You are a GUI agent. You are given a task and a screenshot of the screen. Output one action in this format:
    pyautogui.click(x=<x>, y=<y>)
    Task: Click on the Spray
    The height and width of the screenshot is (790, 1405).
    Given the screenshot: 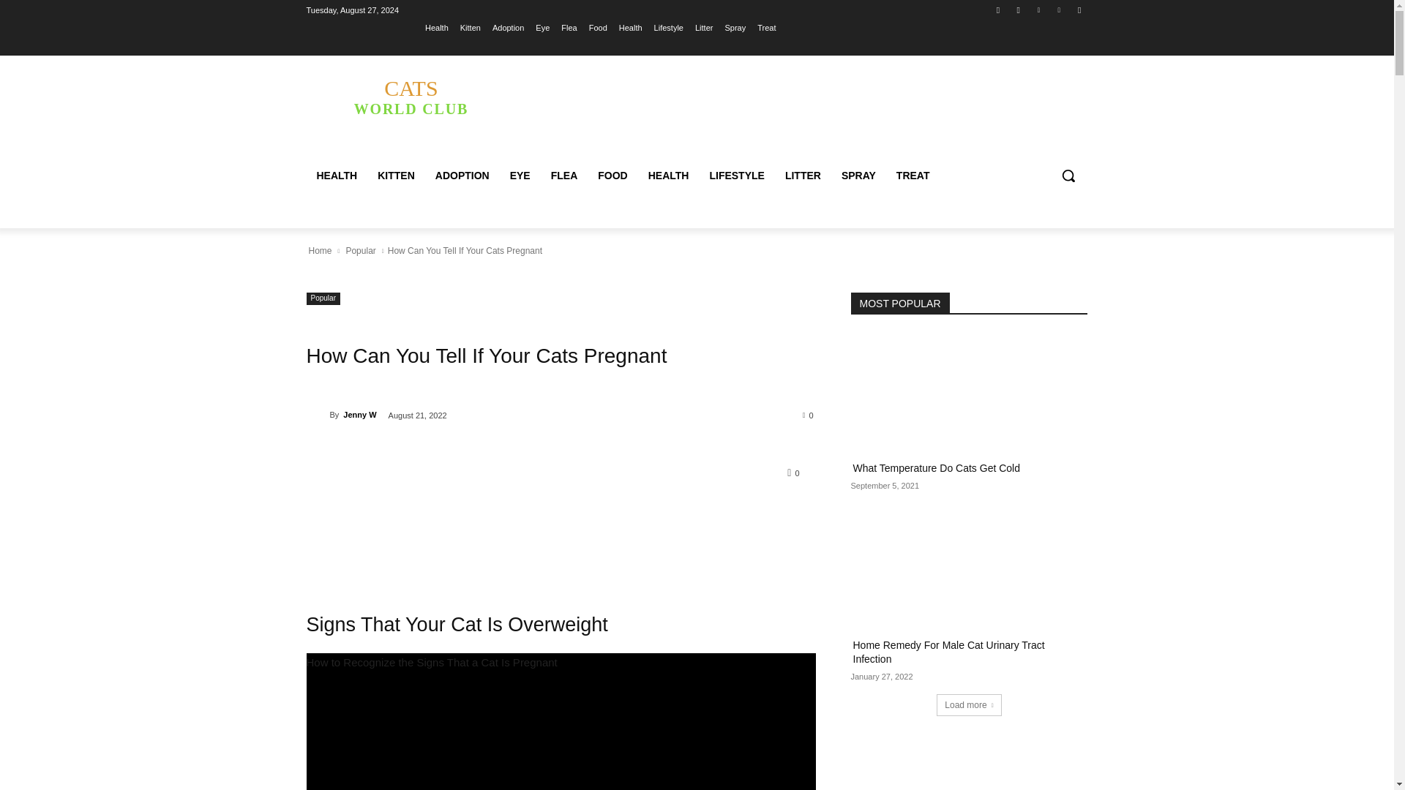 What is the action you would take?
    pyautogui.click(x=735, y=27)
    